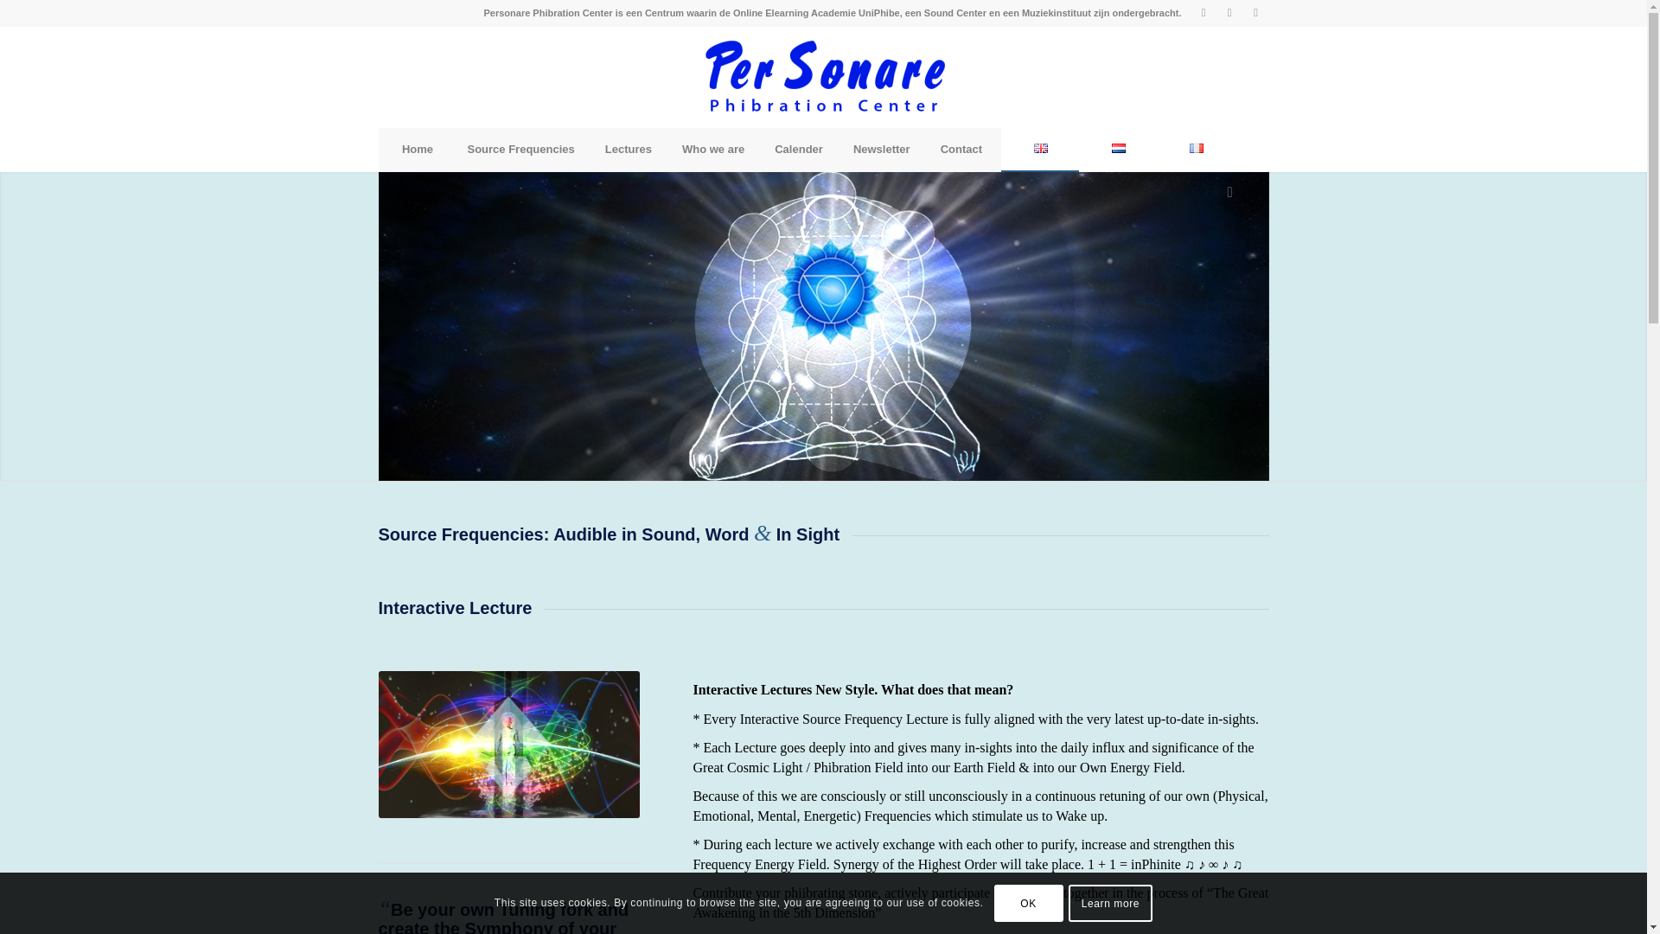 The height and width of the screenshot is (934, 1660). What do you see at coordinates (1229, 13) in the screenshot?
I see `X` at bounding box center [1229, 13].